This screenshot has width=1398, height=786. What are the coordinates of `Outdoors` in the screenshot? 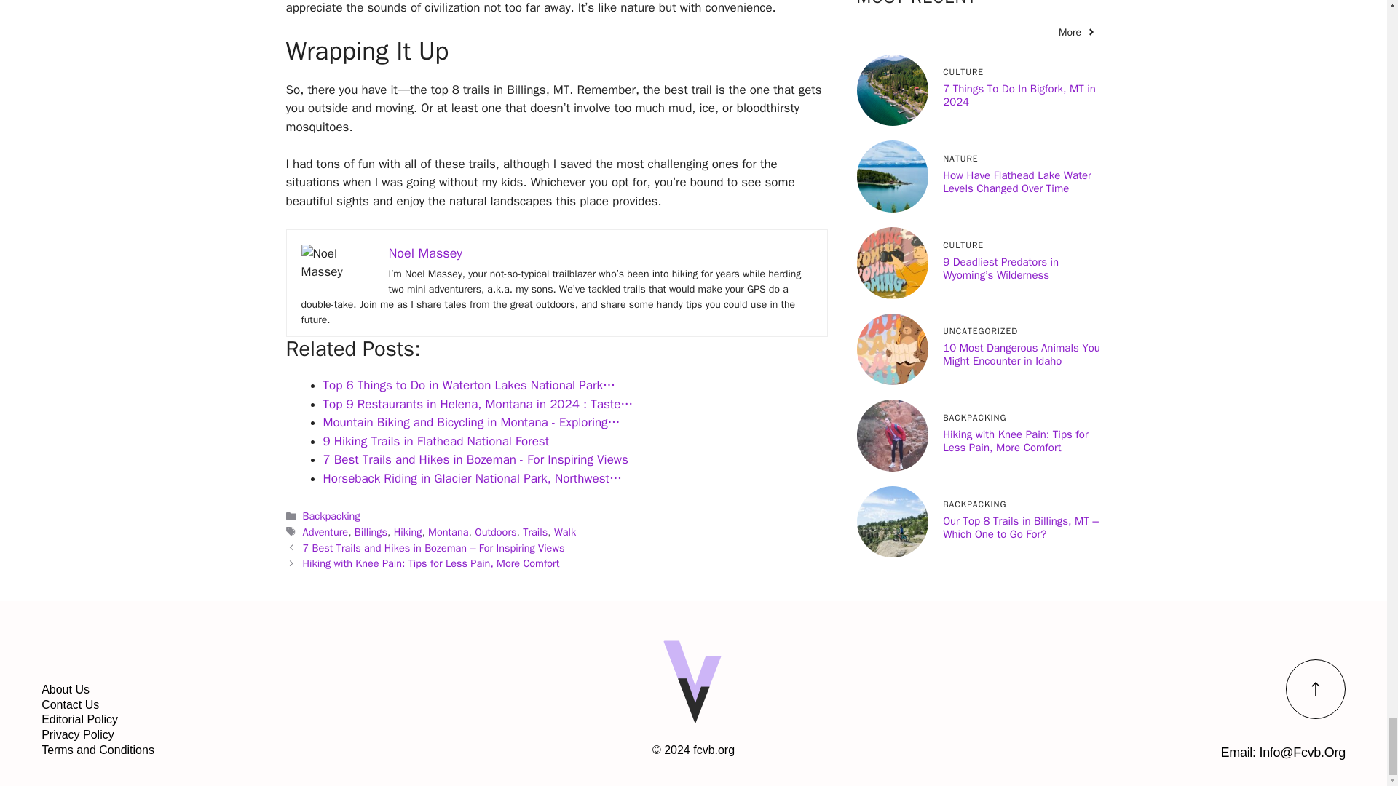 It's located at (495, 531).